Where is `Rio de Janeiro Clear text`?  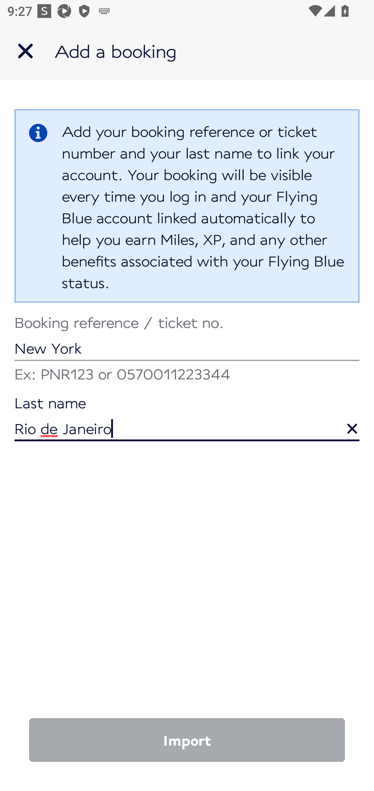 Rio de Janeiro Clear text is located at coordinates (187, 419).